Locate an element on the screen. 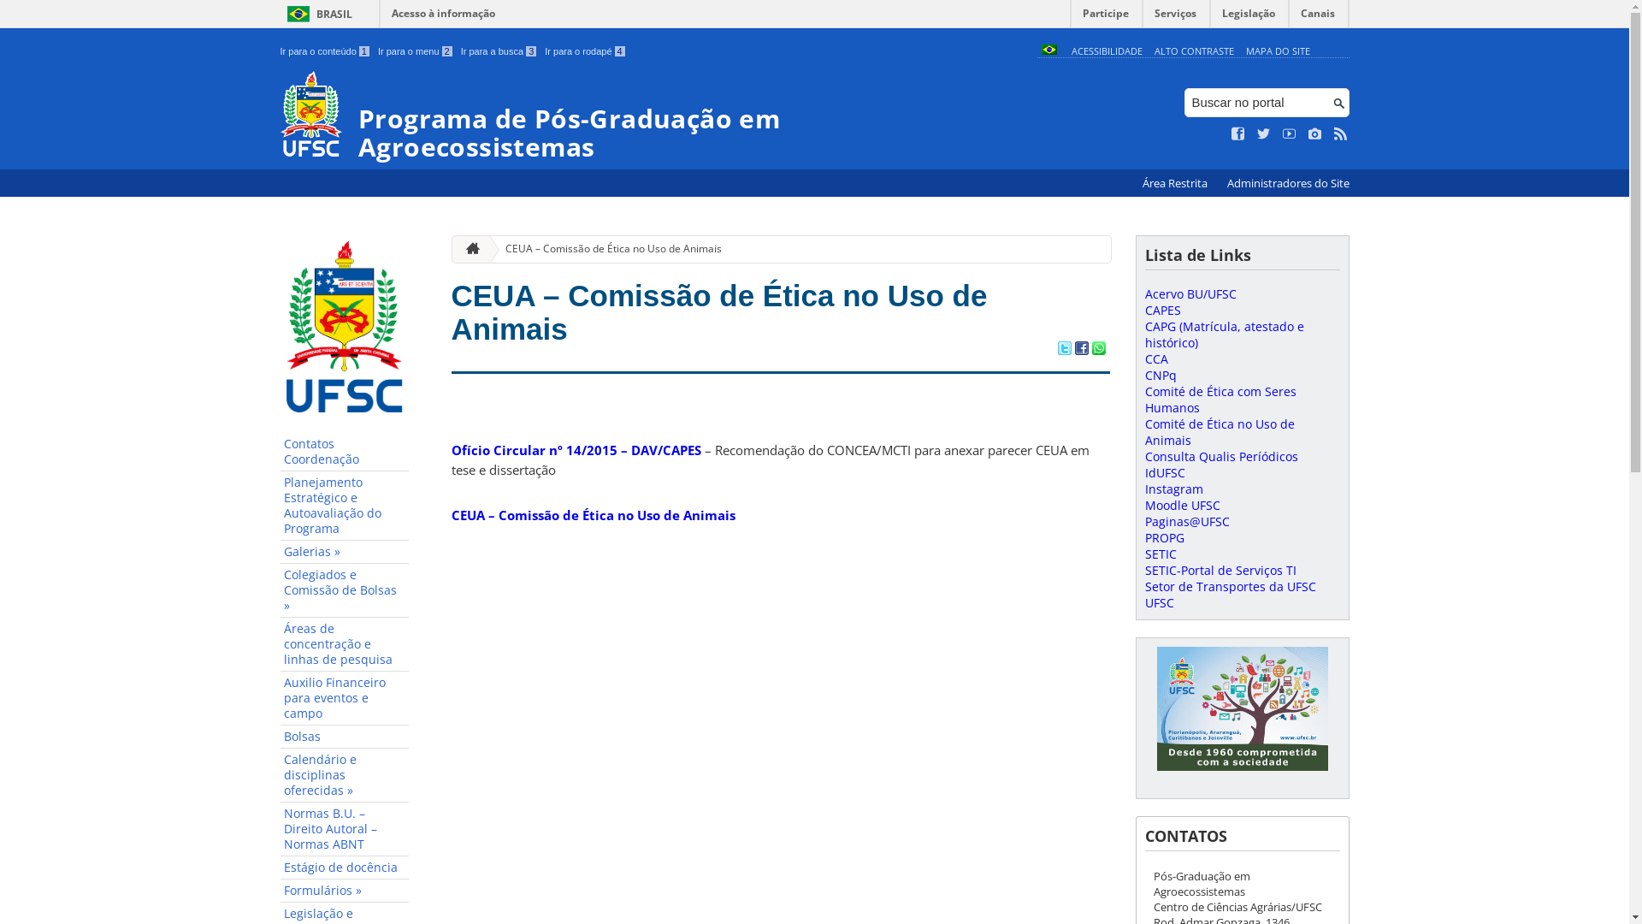 This screenshot has height=924, width=1642. Canais is located at coordinates (1319, 17).